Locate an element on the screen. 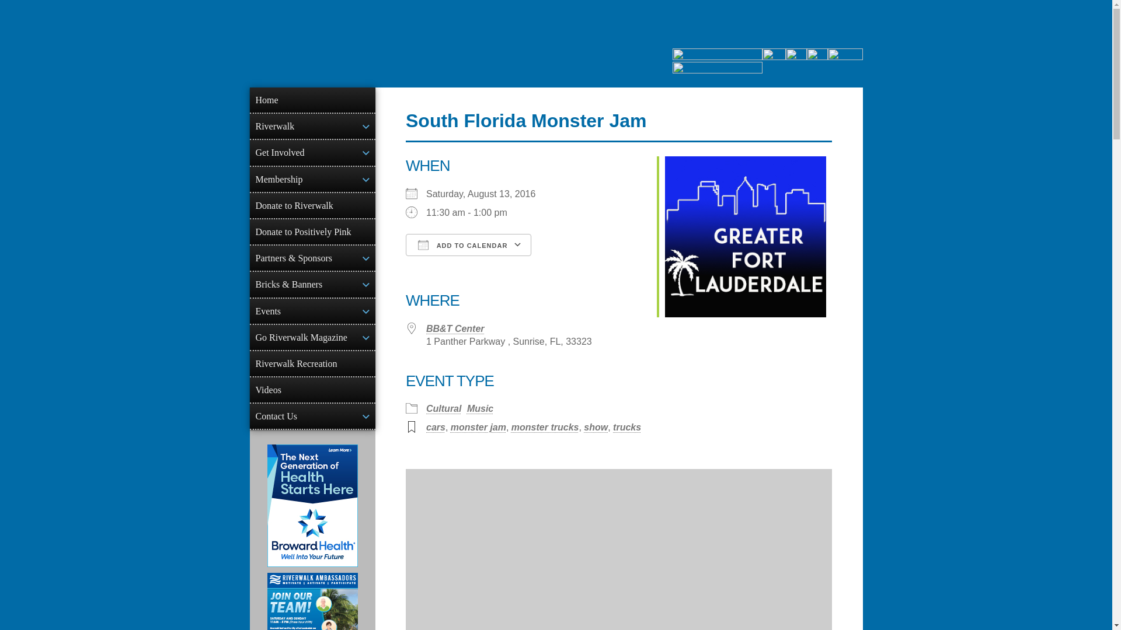  monster trucks is located at coordinates (545, 427).